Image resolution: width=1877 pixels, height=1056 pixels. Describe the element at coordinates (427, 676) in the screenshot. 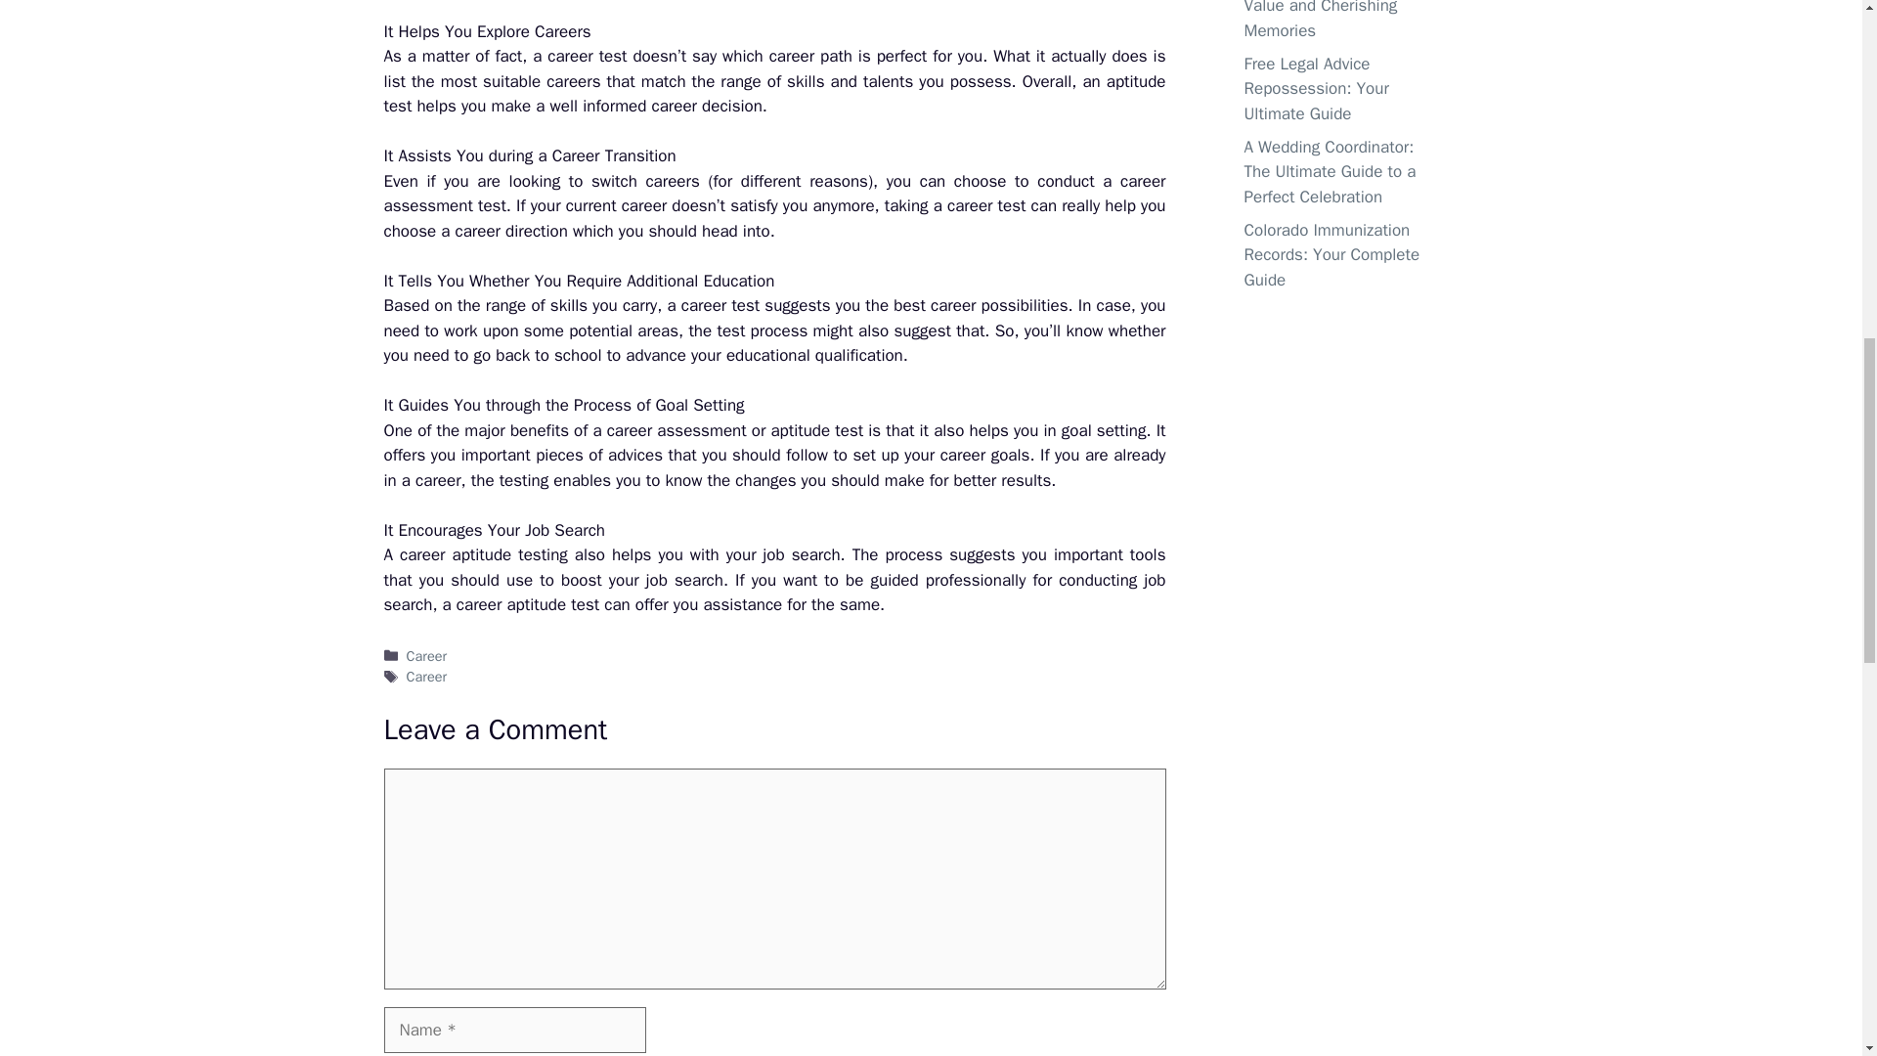

I see `Career` at that location.